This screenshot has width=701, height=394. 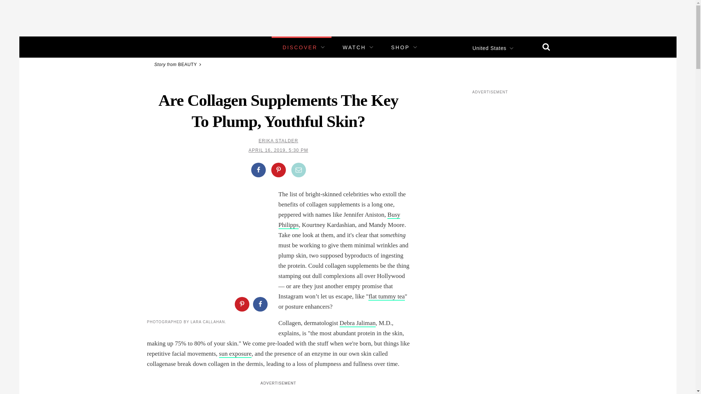 What do you see at coordinates (235, 354) in the screenshot?
I see `sun exposure` at bounding box center [235, 354].